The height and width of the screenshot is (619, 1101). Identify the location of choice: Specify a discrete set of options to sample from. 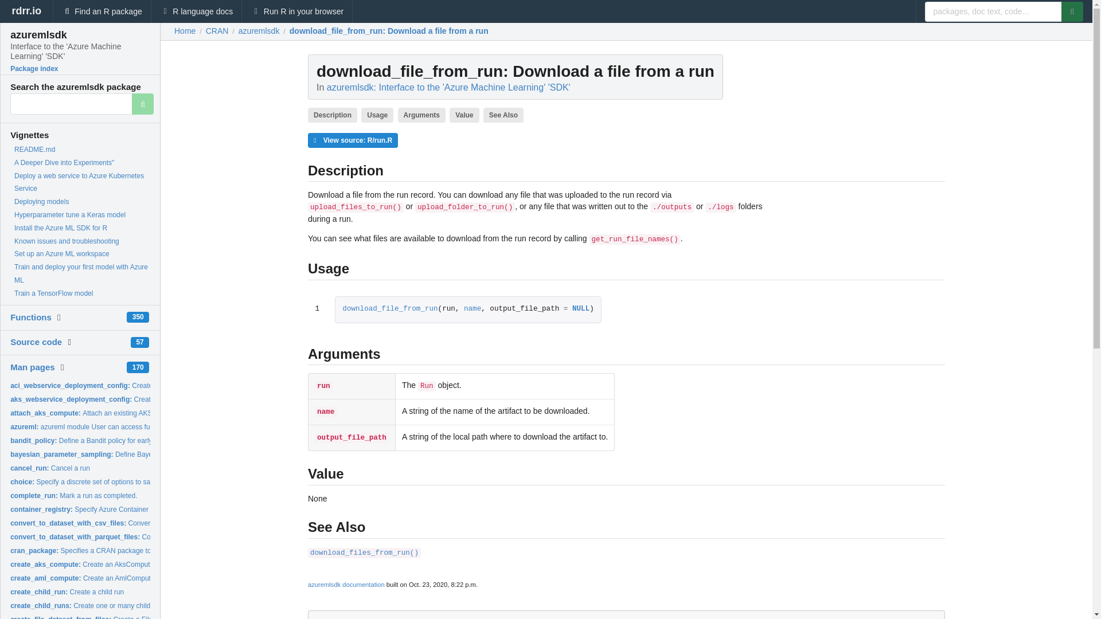
(95, 481).